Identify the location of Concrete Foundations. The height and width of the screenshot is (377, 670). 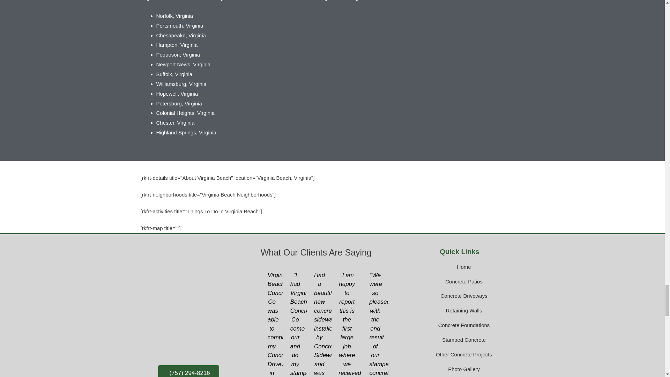
(459, 325).